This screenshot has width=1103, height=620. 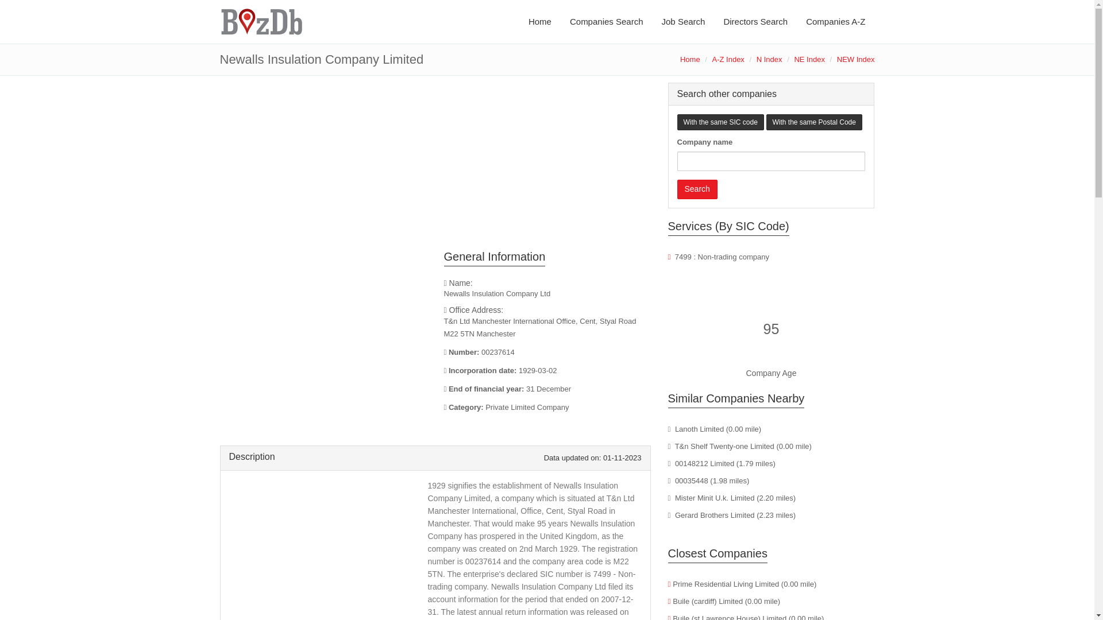 I want to click on NEW Index, so click(x=856, y=60).